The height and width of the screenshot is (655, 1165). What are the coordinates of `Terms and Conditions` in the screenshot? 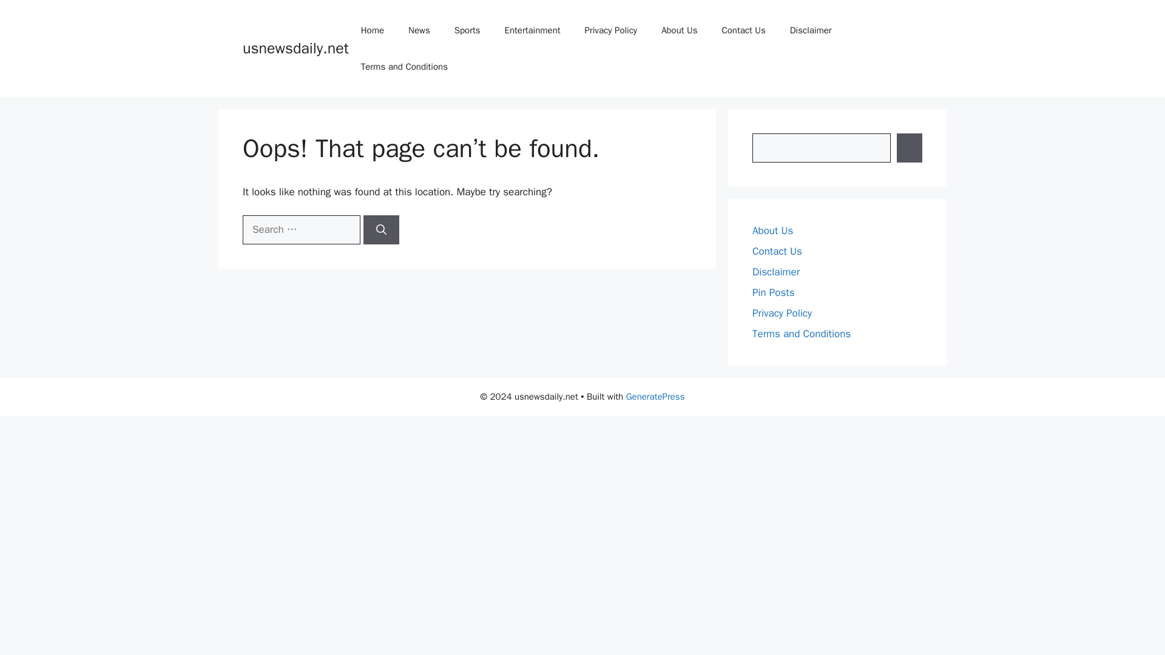 It's located at (72, 175).